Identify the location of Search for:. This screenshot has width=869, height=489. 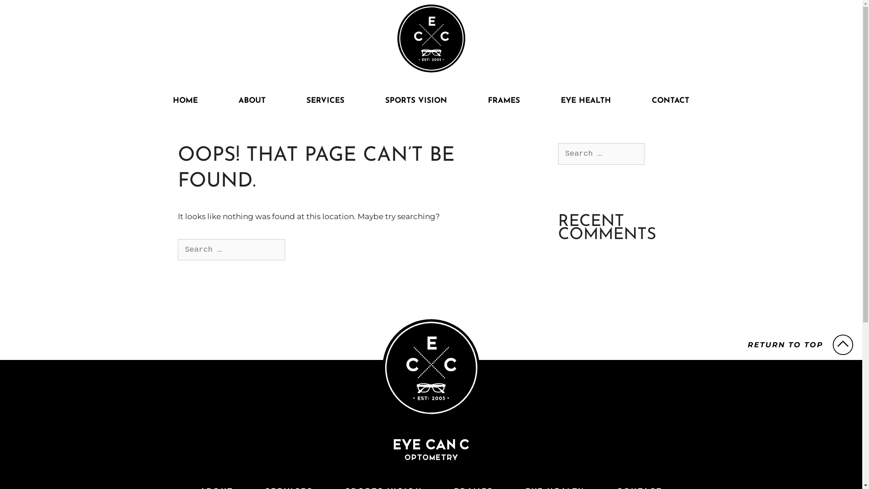
(601, 154).